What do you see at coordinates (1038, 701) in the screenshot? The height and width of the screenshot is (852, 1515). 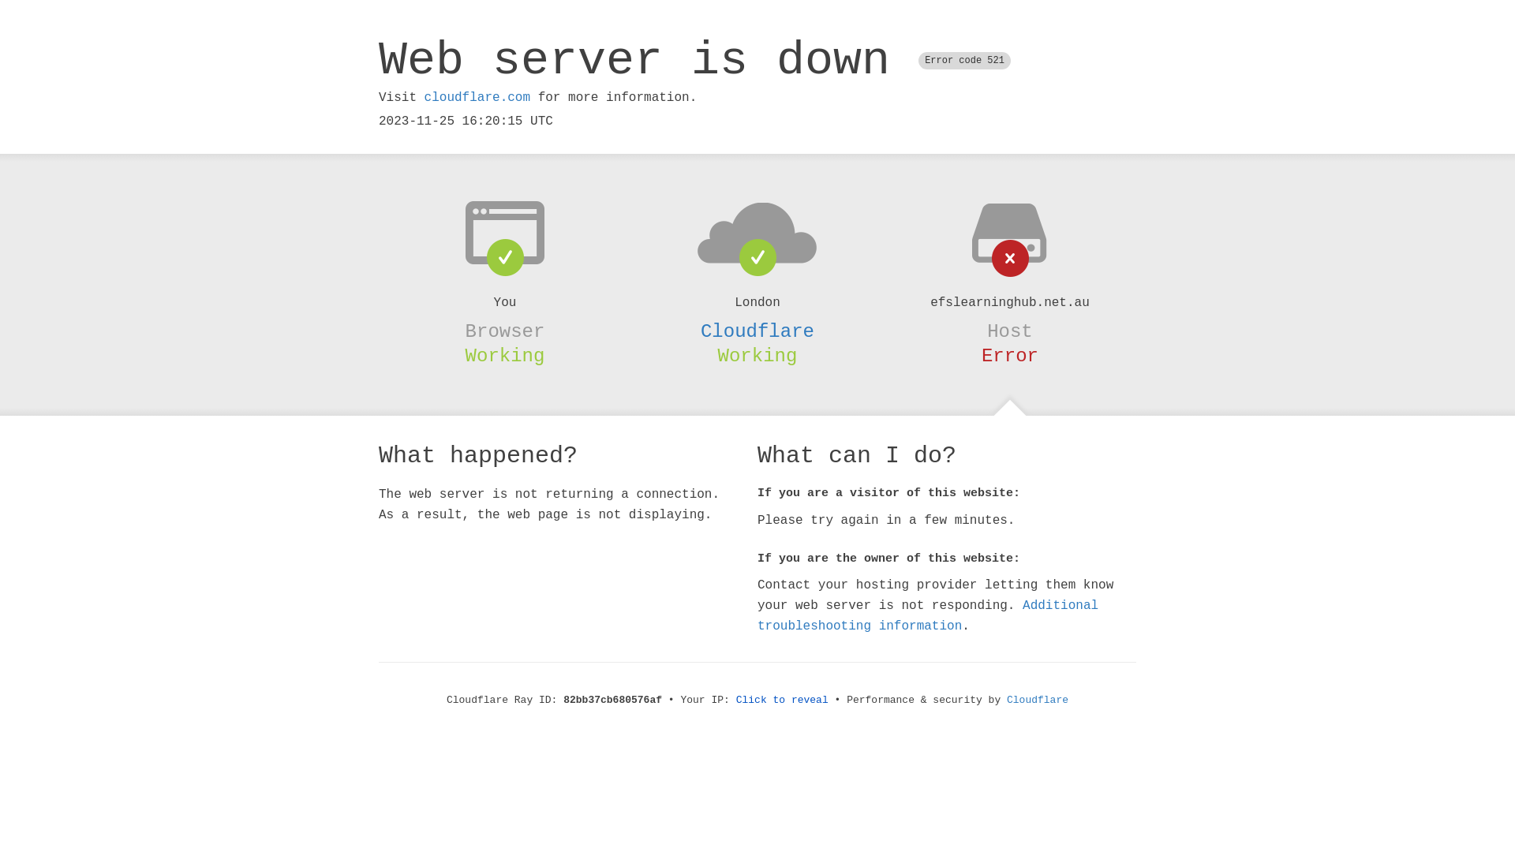 I see `Cloudflare` at bounding box center [1038, 701].